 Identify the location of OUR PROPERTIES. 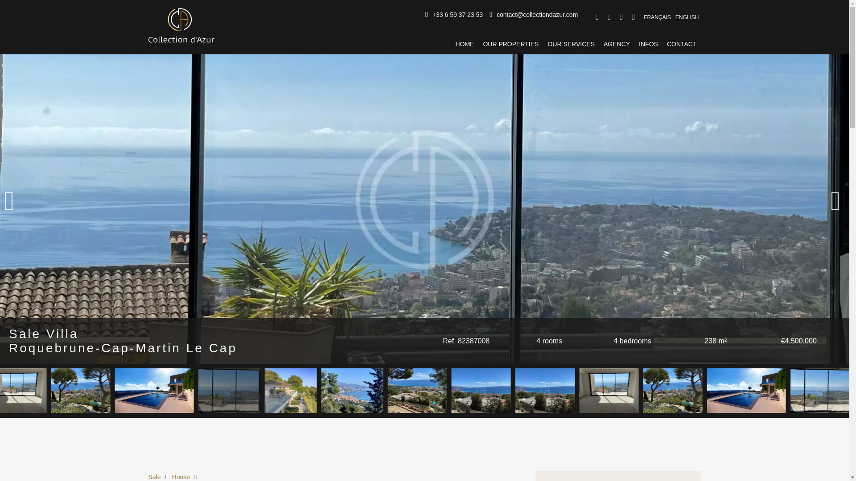
(510, 44).